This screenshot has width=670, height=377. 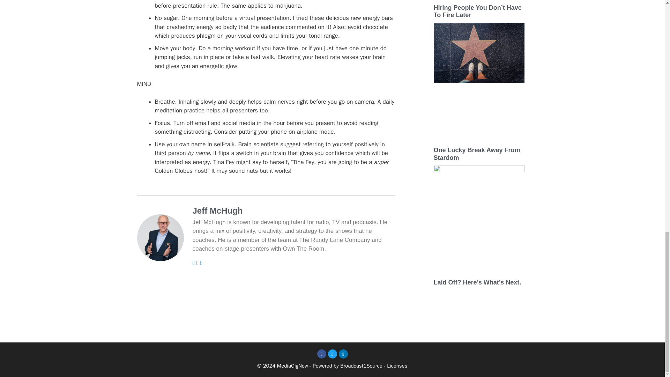 What do you see at coordinates (647, 97) in the screenshot?
I see `Scroll back to top` at bounding box center [647, 97].